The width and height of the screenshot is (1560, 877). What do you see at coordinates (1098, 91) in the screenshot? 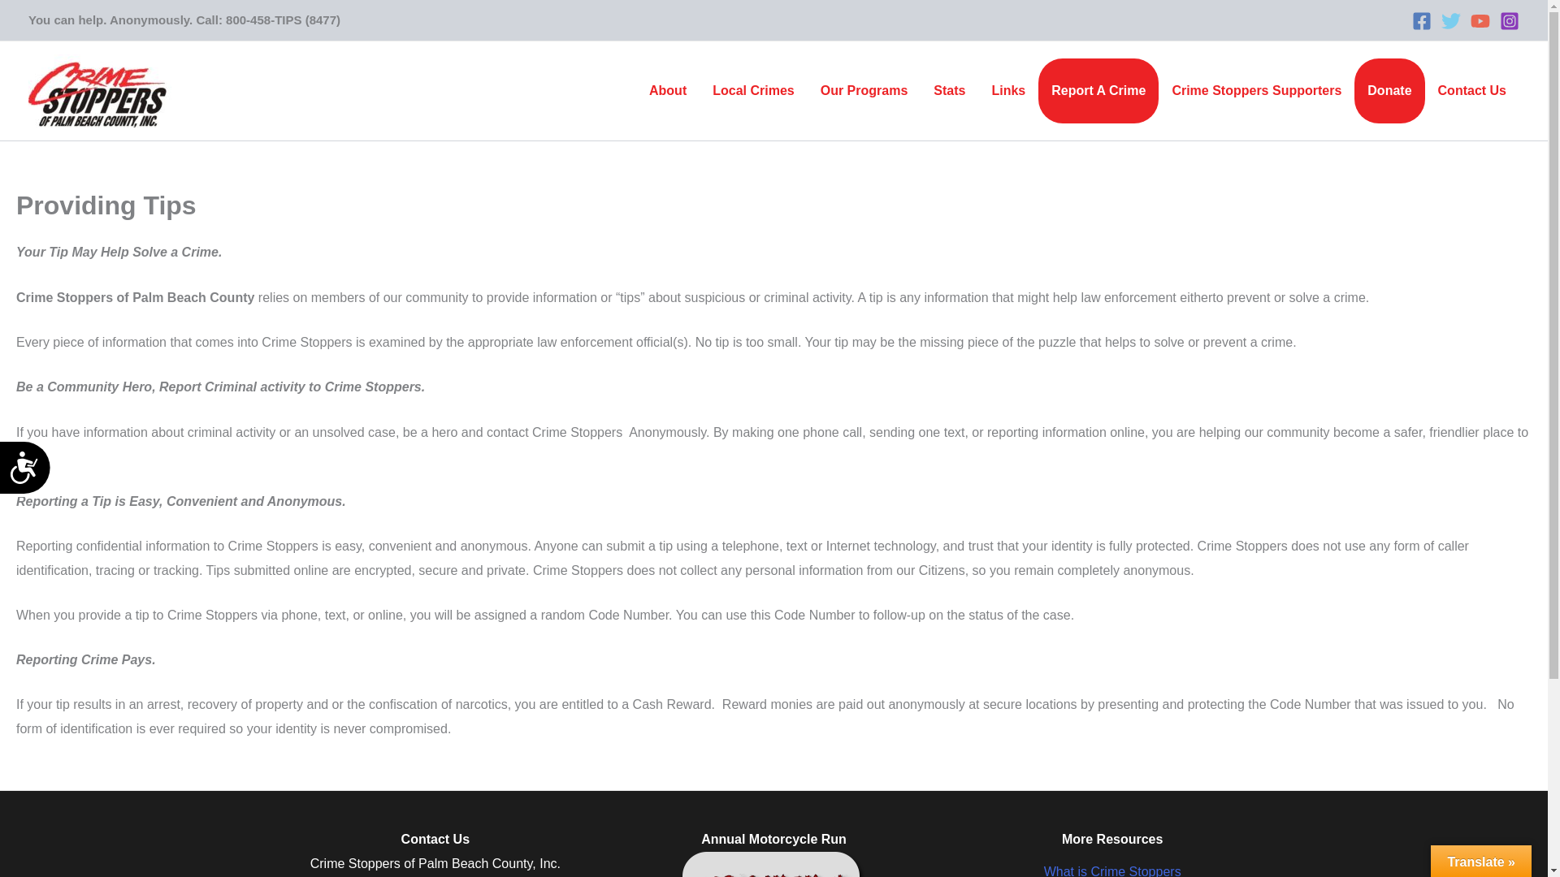
I see `Report A Crime` at bounding box center [1098, 91].